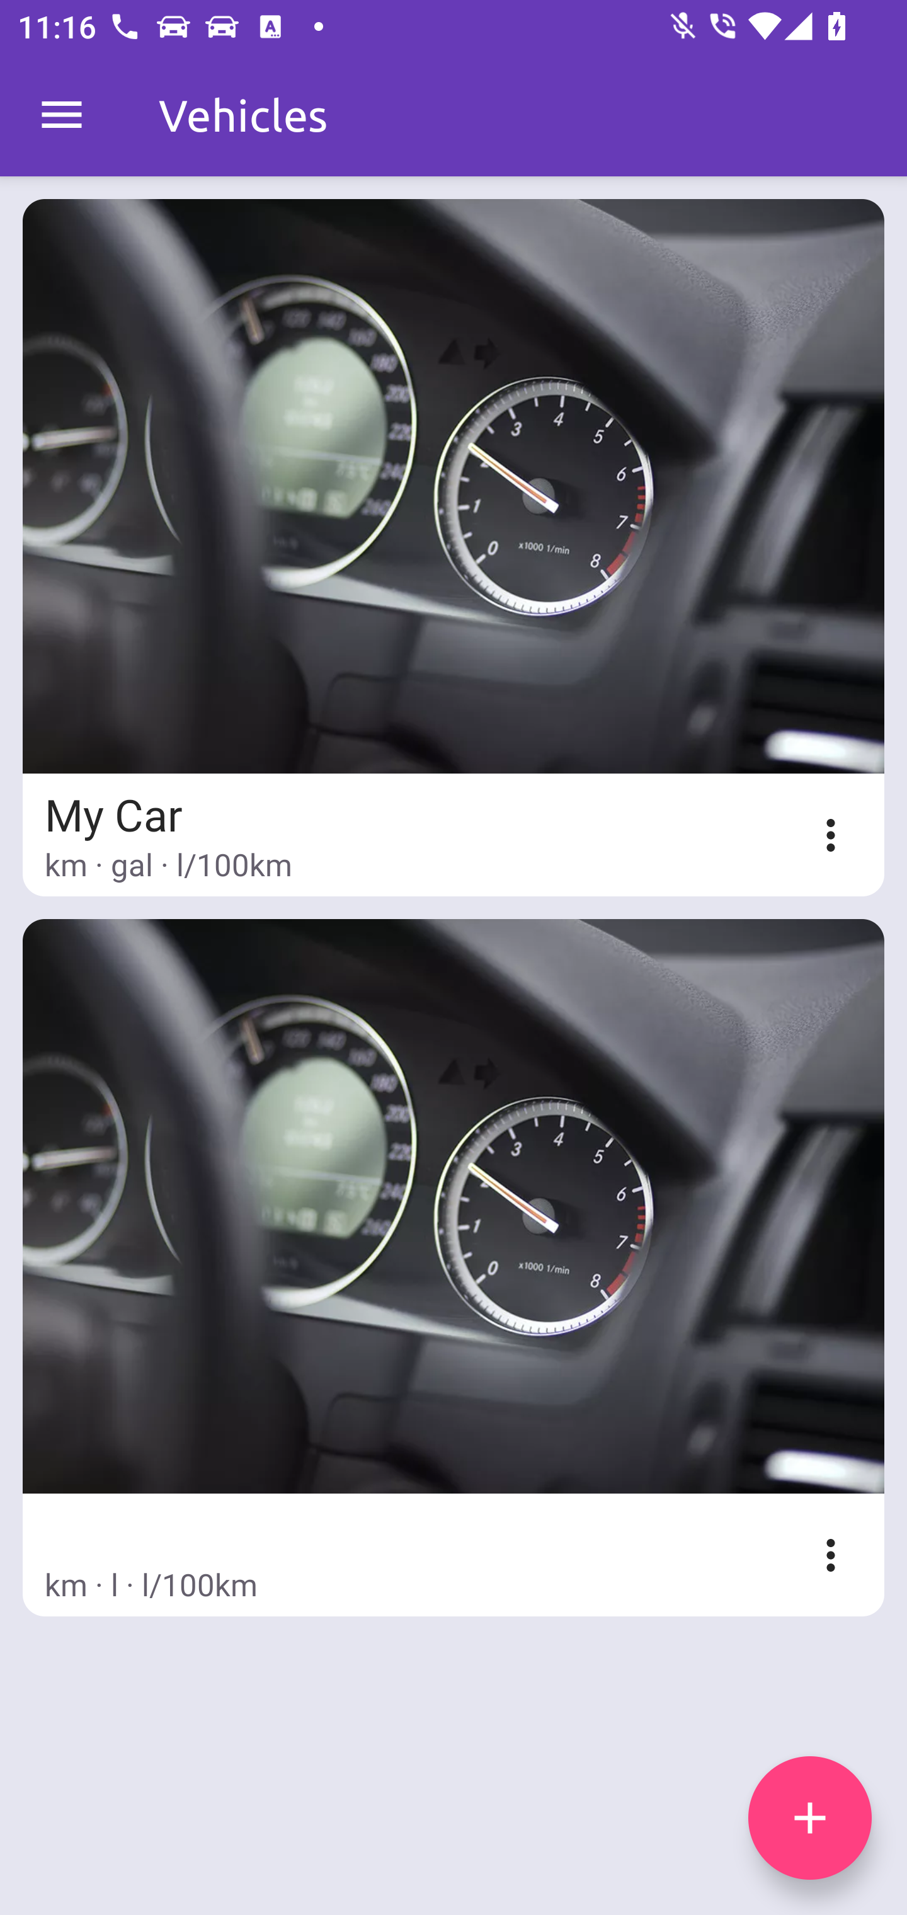 This screenshot has width=907, height=1915. Describe the element at coordinates (453, 1267) in the screenshot. I see `km · l · l/100km` at that location.